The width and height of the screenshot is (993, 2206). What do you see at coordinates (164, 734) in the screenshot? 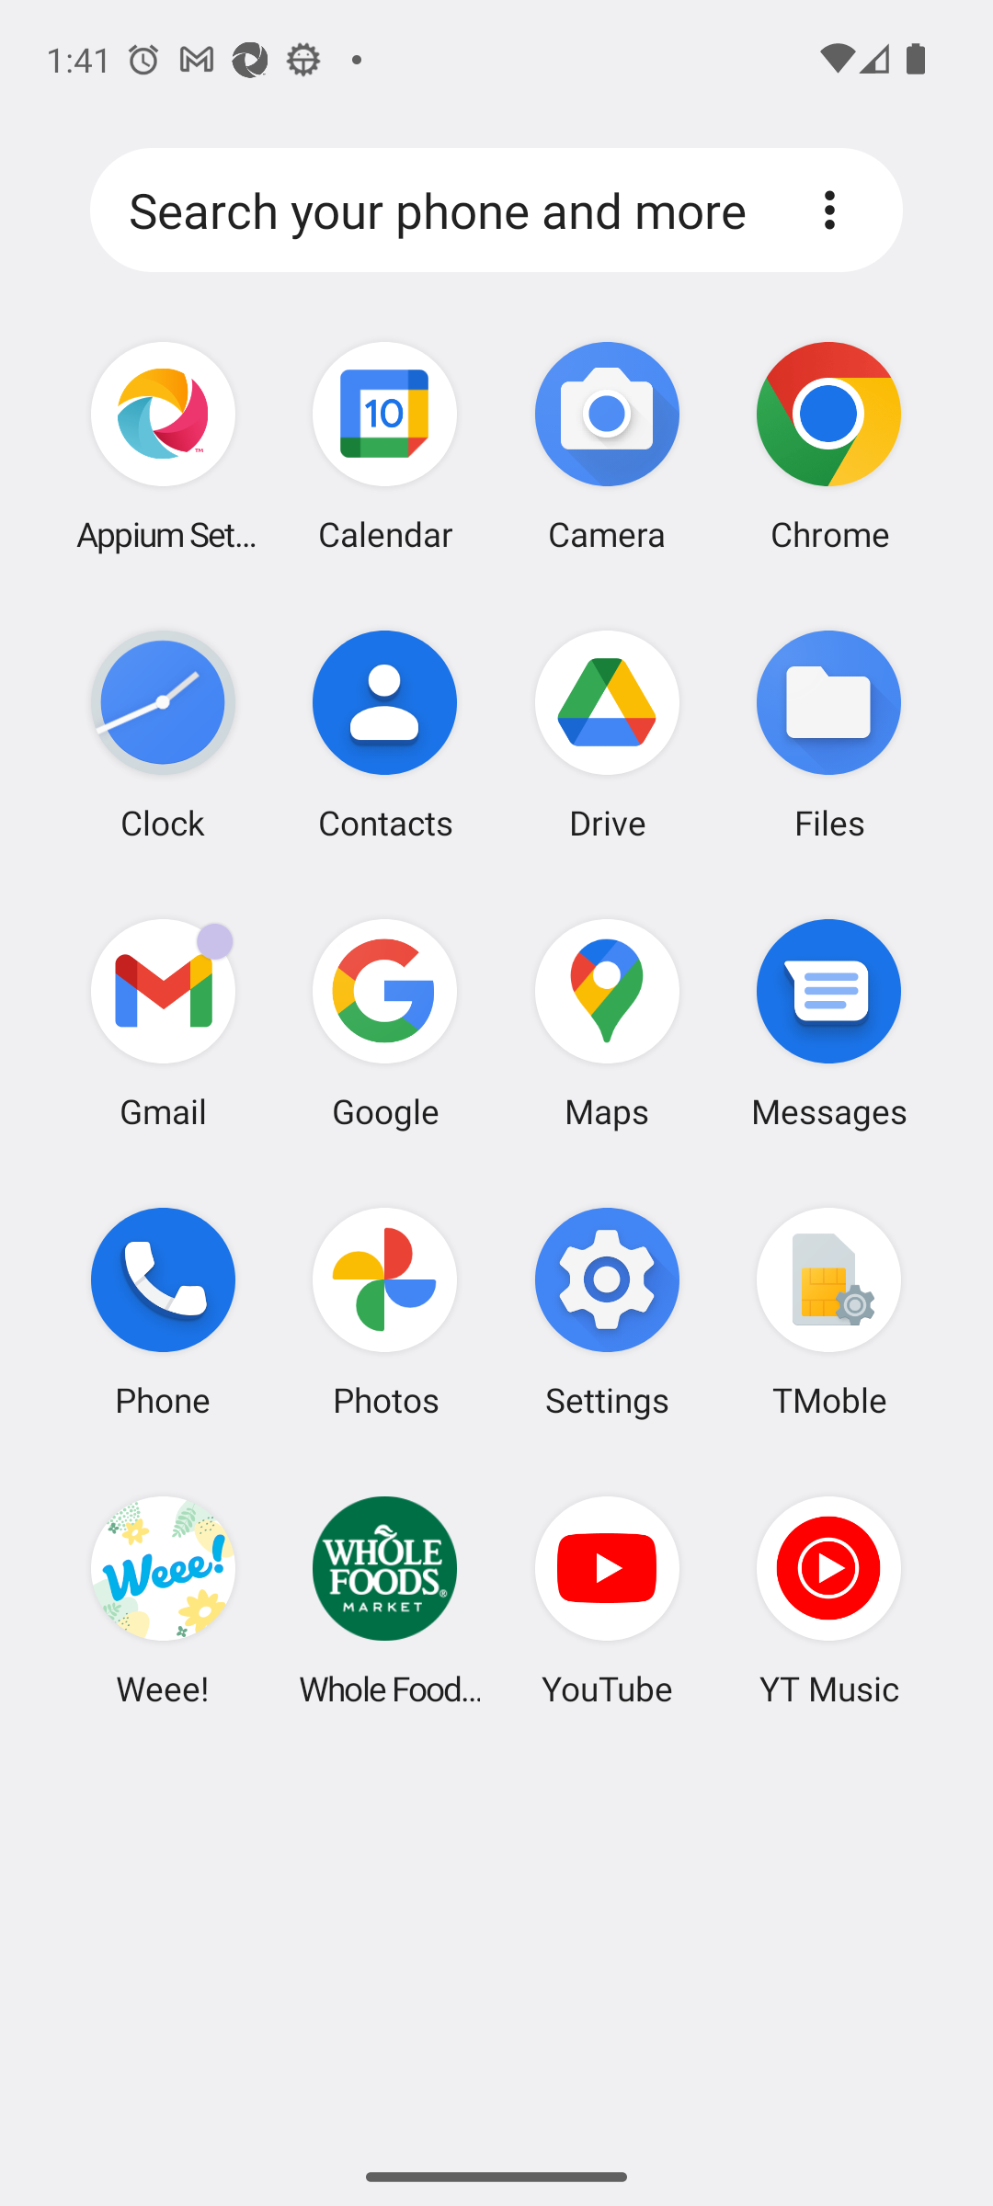
I see `Clock` at bounding box center [164, 734].